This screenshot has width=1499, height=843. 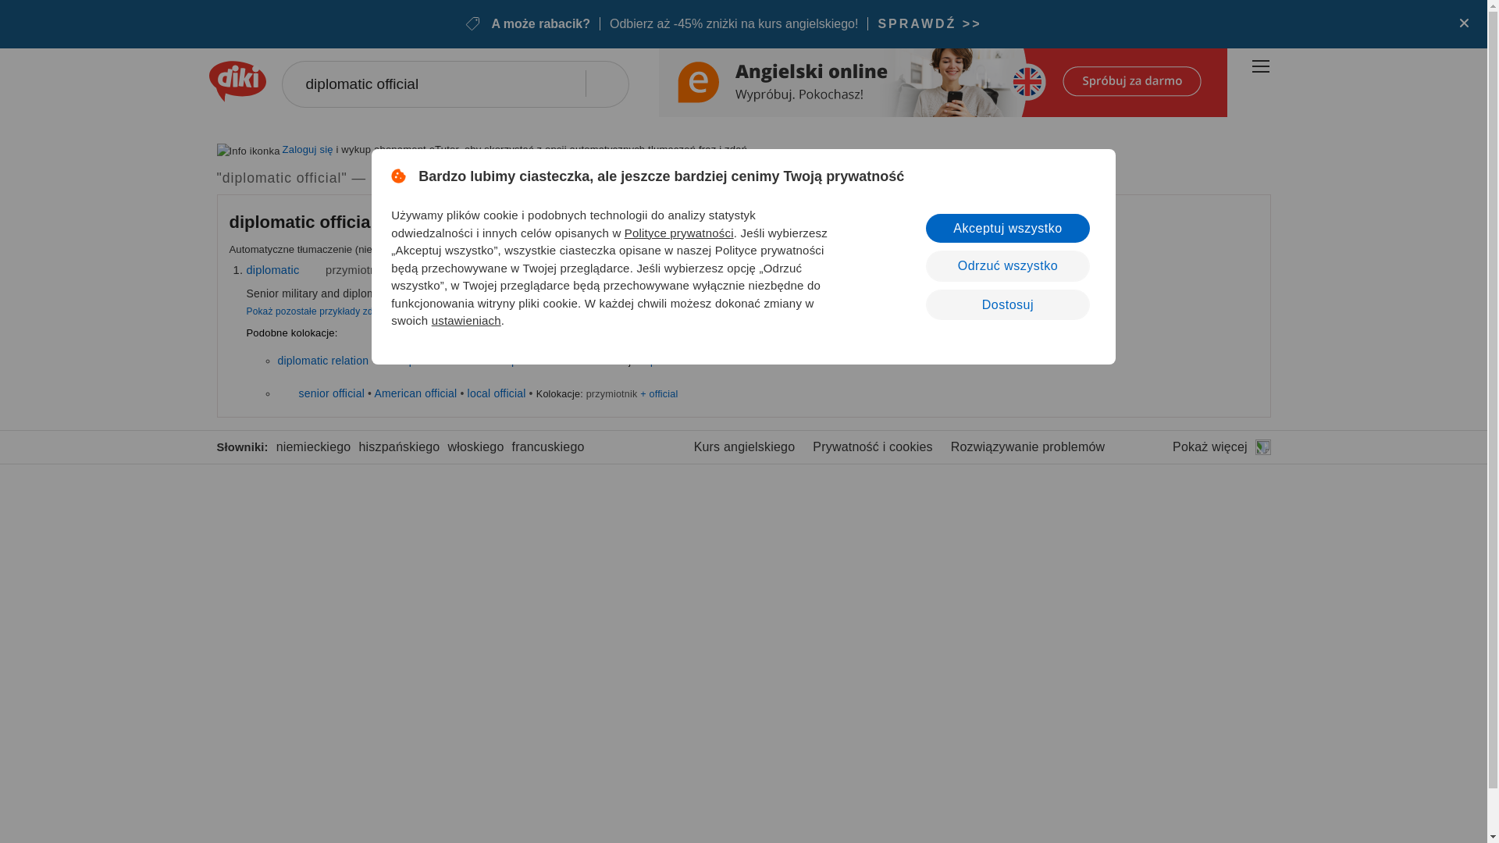 What do you see at coordinates (273, 270) in the screenshot?
I see `diplomatic` at bounding box center [273, 270].